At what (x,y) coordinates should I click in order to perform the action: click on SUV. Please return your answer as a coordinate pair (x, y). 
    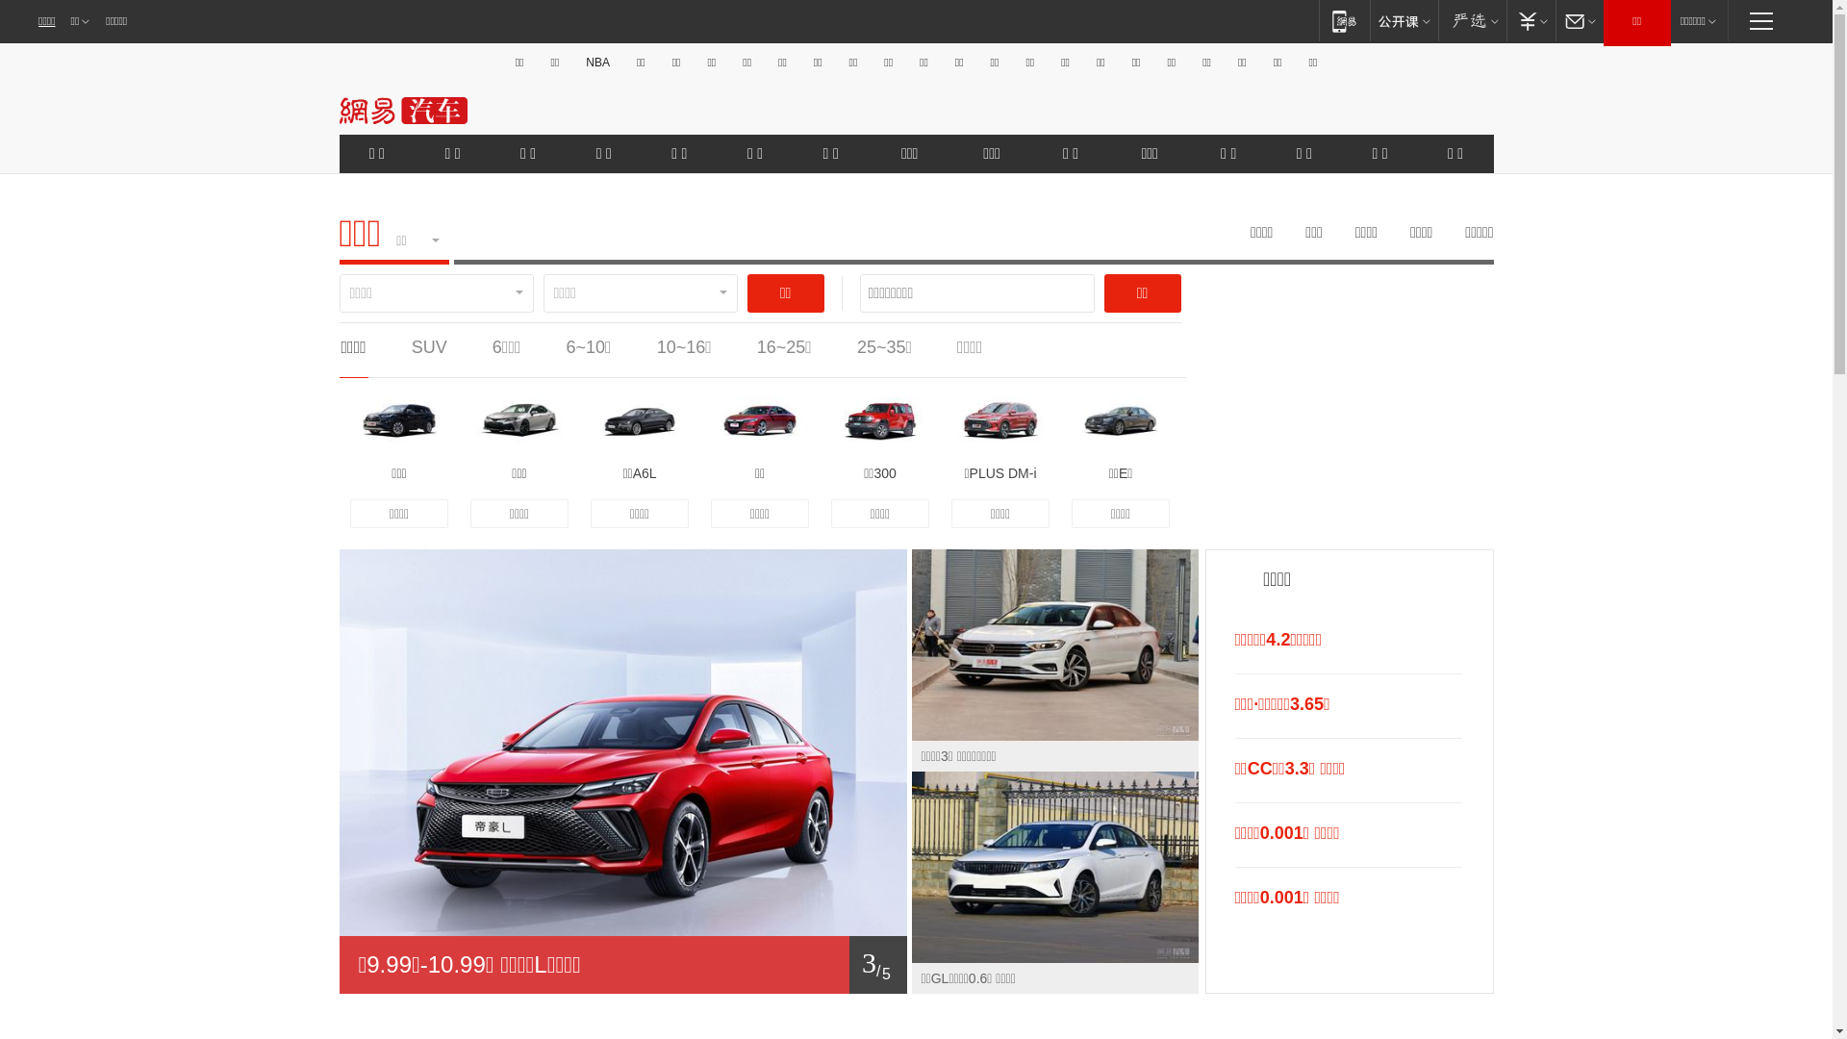
    Looking at the image, I should click on (429, 347).